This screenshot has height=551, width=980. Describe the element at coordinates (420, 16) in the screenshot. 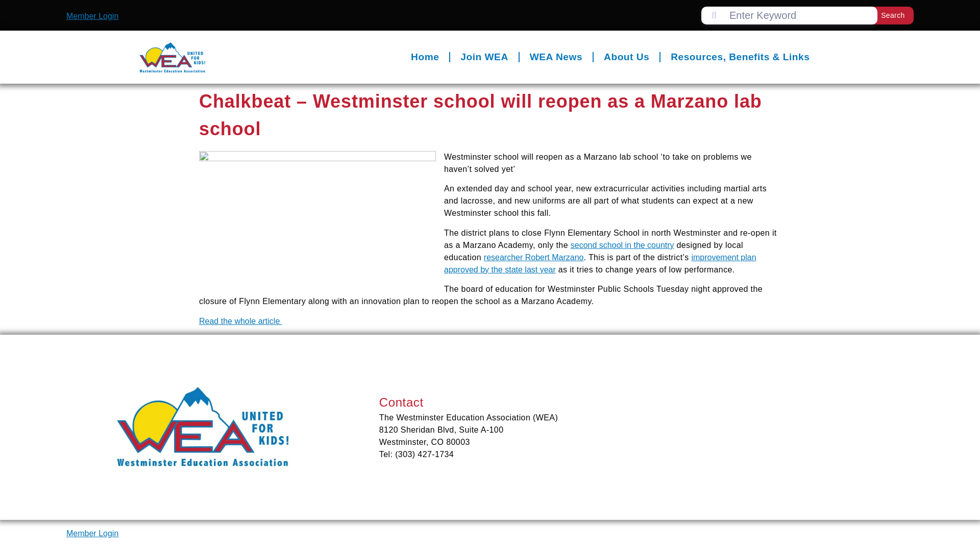

I see `Home` at that location.